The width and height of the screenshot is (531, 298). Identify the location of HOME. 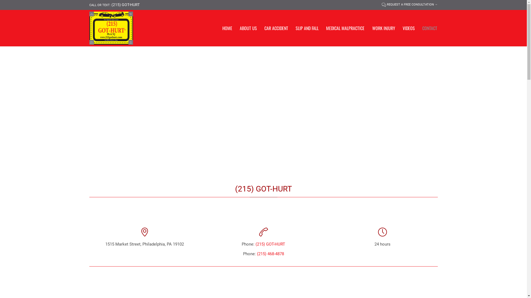
(227, 28).